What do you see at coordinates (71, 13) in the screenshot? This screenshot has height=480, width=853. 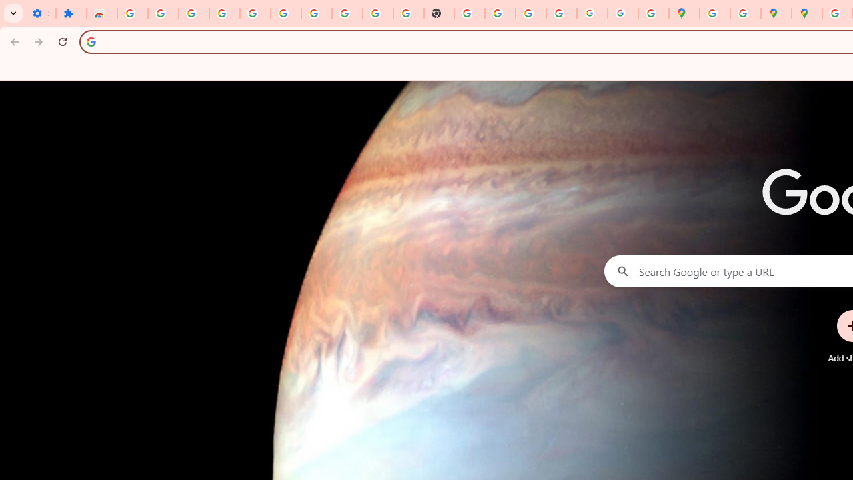 I see `Extensions` at bounding box center [71, 13].